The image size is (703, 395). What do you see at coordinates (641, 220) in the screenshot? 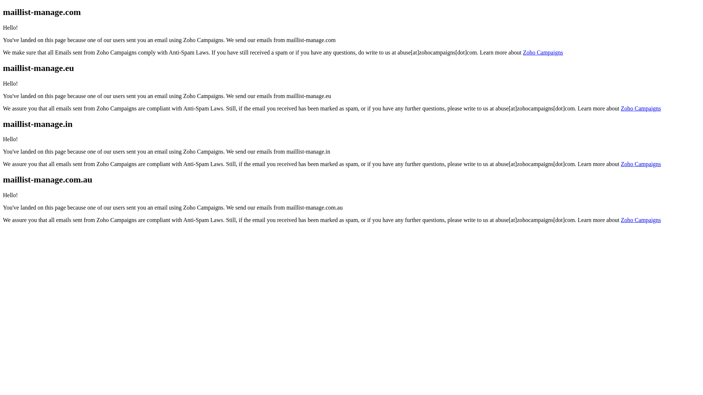
I see `Zoho Campaigns` at bounding box center [641, 220].